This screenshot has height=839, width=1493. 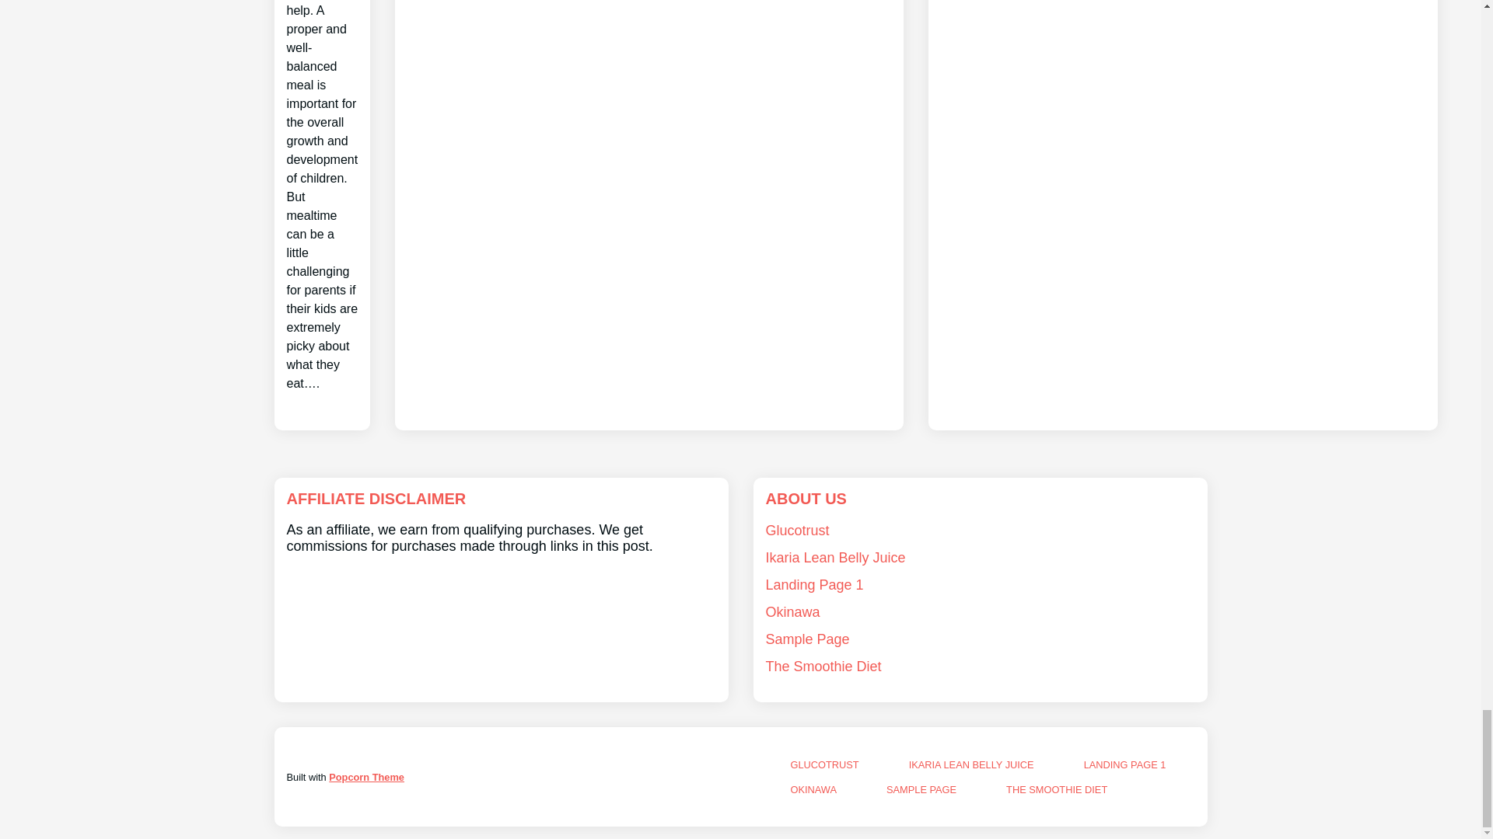 I want to click on GLUCOTRUST, so click(x=824, y=764).